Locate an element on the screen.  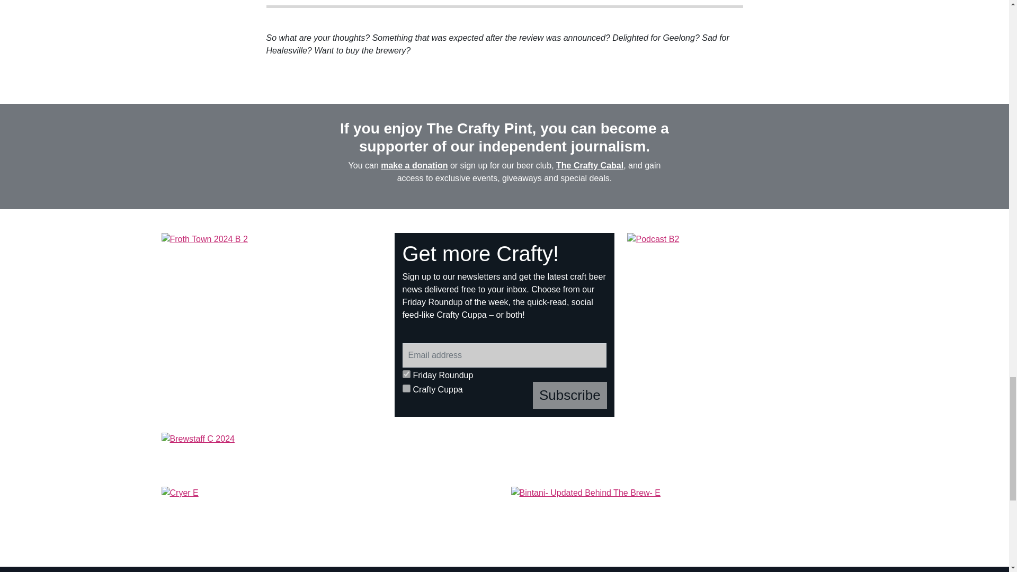
Froth Town 2024 B 2 is located at coordinates (272, 325).